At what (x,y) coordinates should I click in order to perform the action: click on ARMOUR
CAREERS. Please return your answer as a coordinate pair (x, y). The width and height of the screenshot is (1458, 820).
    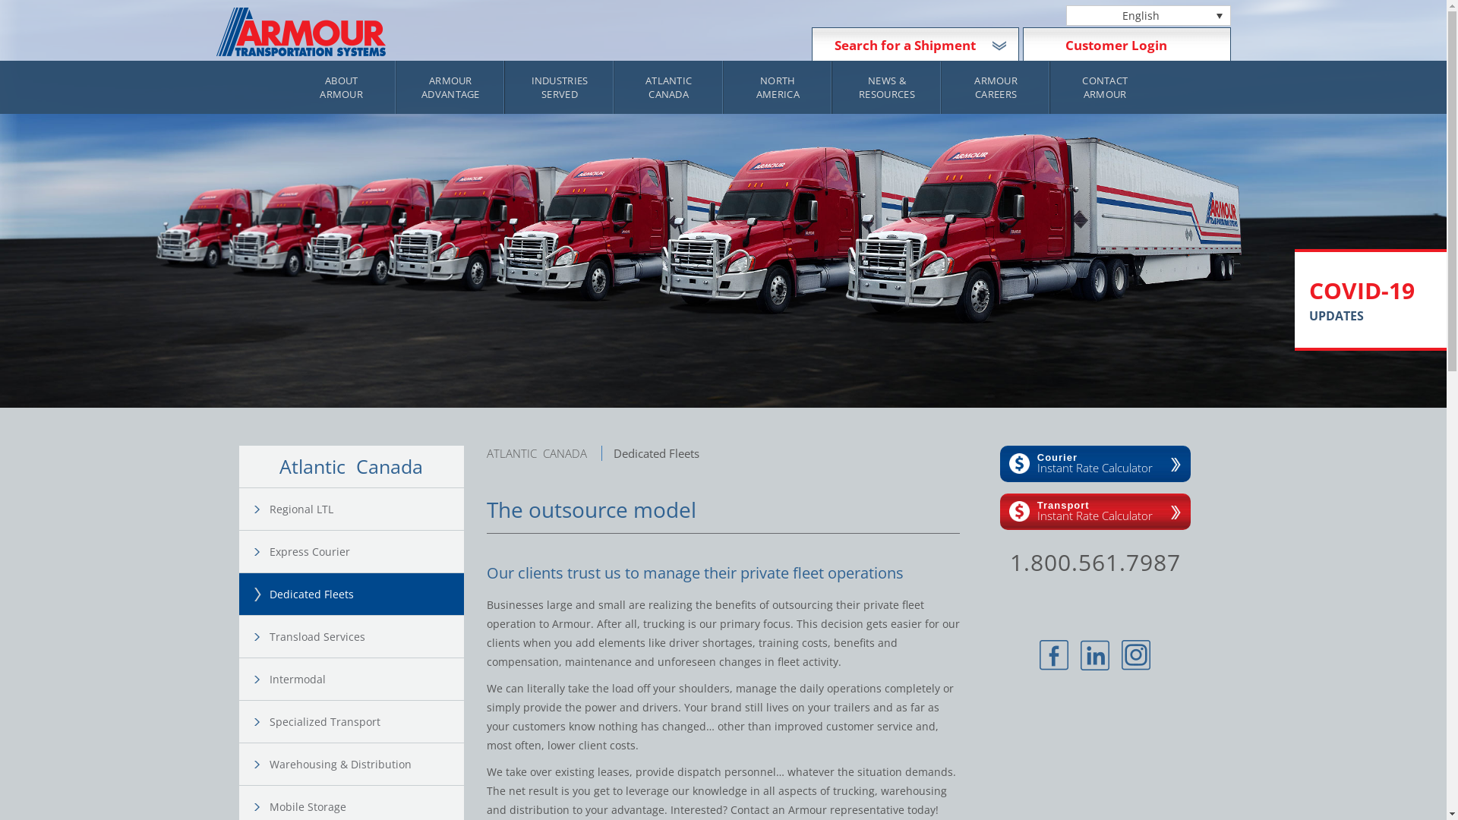
    Looking at the image, I should click on (996, 87).